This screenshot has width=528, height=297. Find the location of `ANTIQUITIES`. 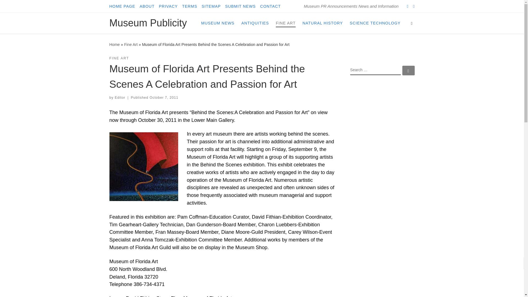

ANTIQUITIES is located at coordinates (255, 23).